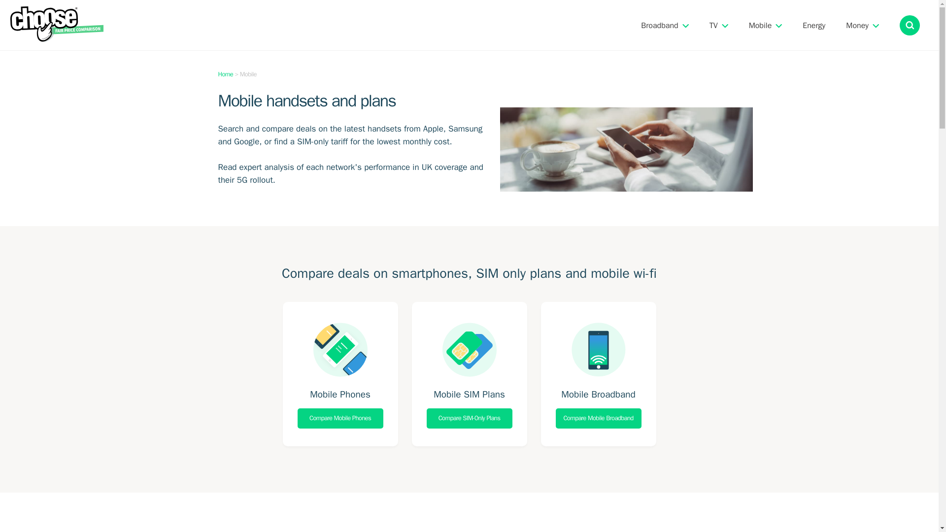 Image resolution: width=946 pixels, height=532 pixels. What do you see at coordinates (225, 74) in the screenshot?
I see `Home` at bounding box center [225, 74].